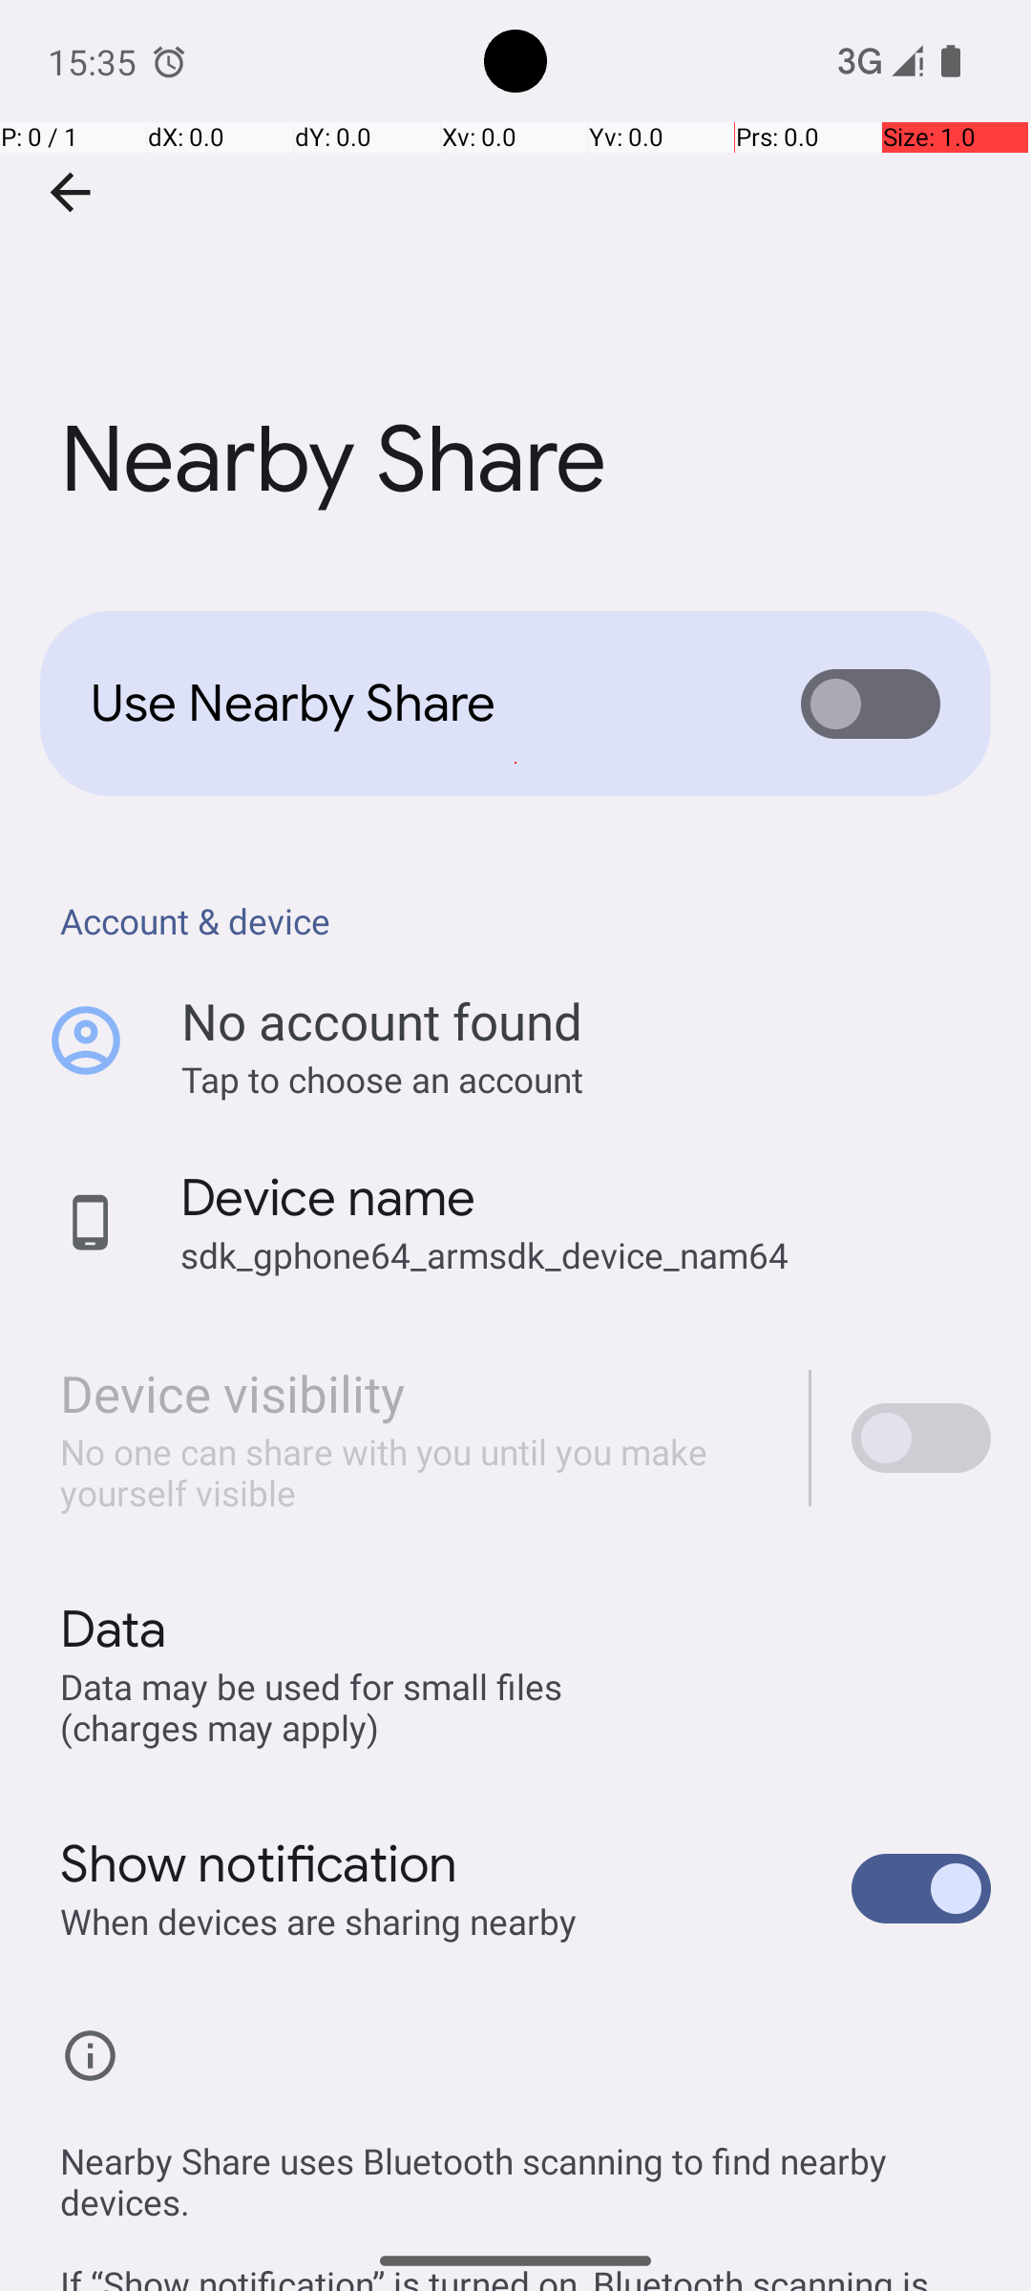 This screenshot has height=2291, width=1031. Describe the element at coordinates (414, 1472) in the screenshot. I see `No one can share with you until you make yourself visible` at that location.